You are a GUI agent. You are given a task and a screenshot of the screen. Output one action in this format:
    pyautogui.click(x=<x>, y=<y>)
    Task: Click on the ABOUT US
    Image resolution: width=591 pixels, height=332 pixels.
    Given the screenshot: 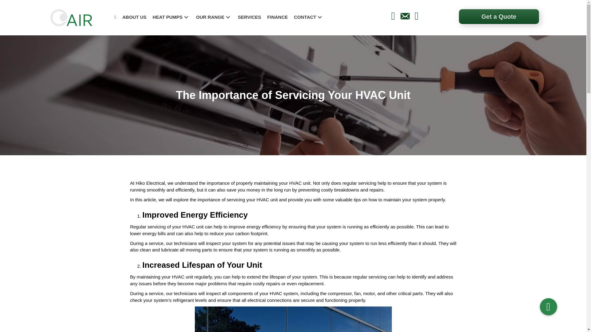 What is the action you would take?
    pyautogui.click(x=134, y=17)
    